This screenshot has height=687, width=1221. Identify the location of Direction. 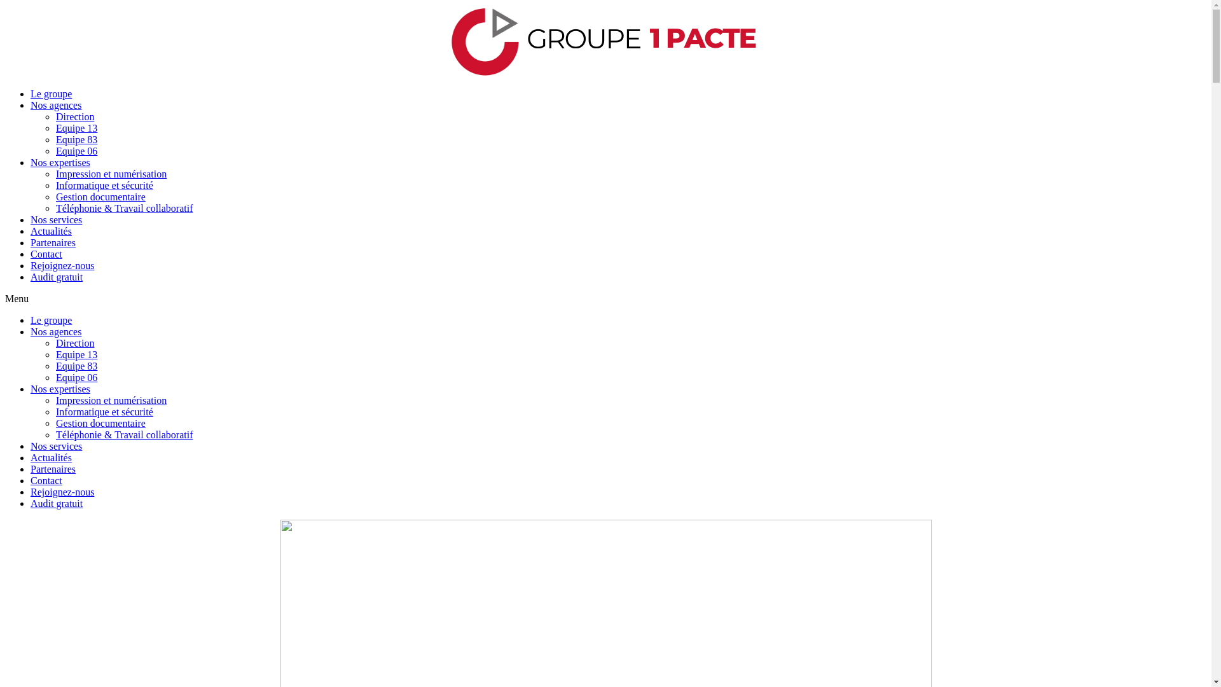
(75, 343).